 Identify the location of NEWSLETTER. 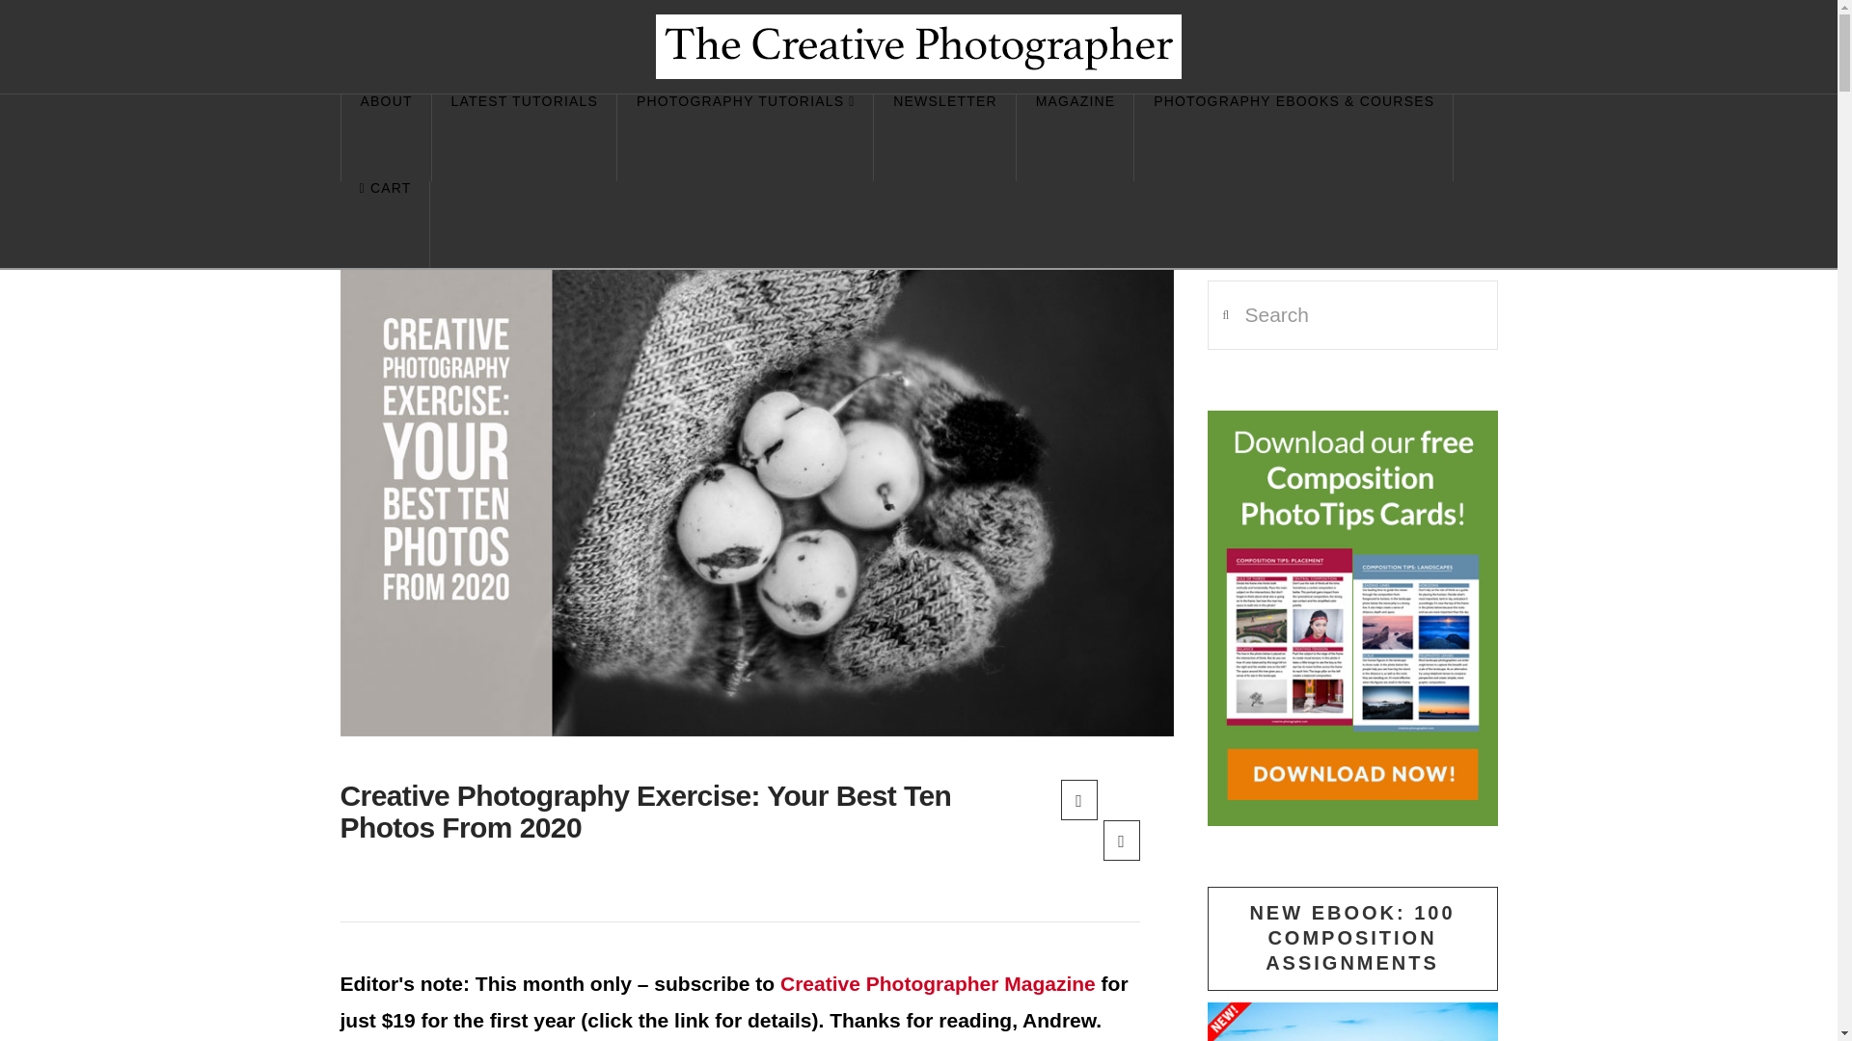
(944, 137).